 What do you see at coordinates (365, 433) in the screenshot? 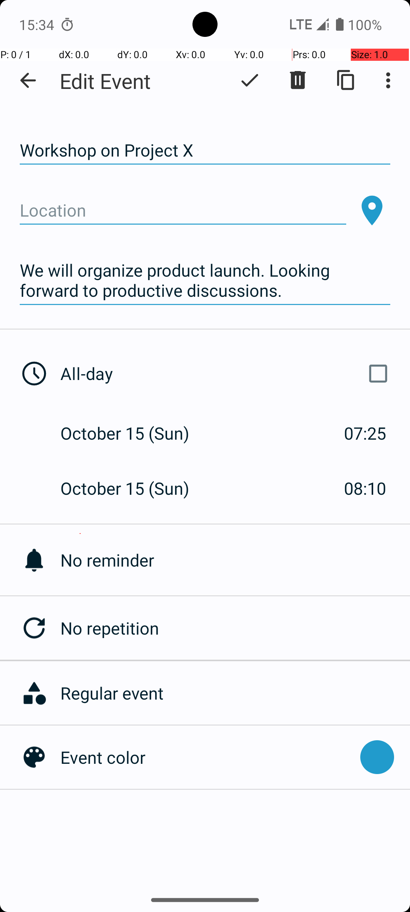
I see `07:25` at bounding box center [365, 433].